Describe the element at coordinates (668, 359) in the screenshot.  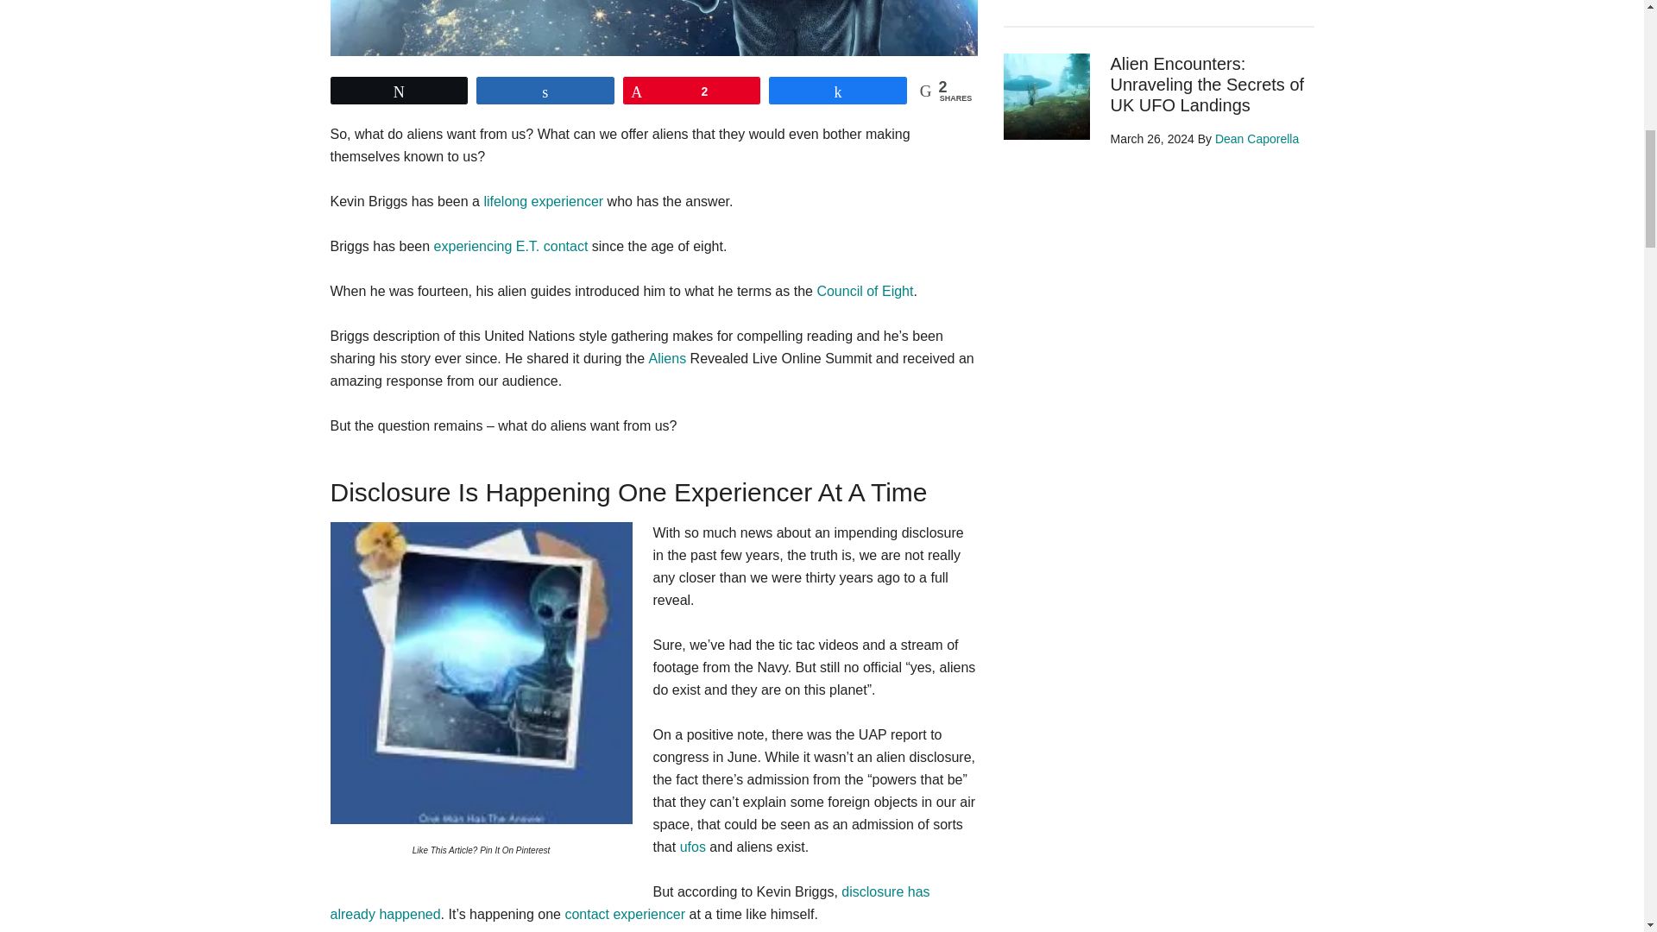
I see `Aliens` at that location.